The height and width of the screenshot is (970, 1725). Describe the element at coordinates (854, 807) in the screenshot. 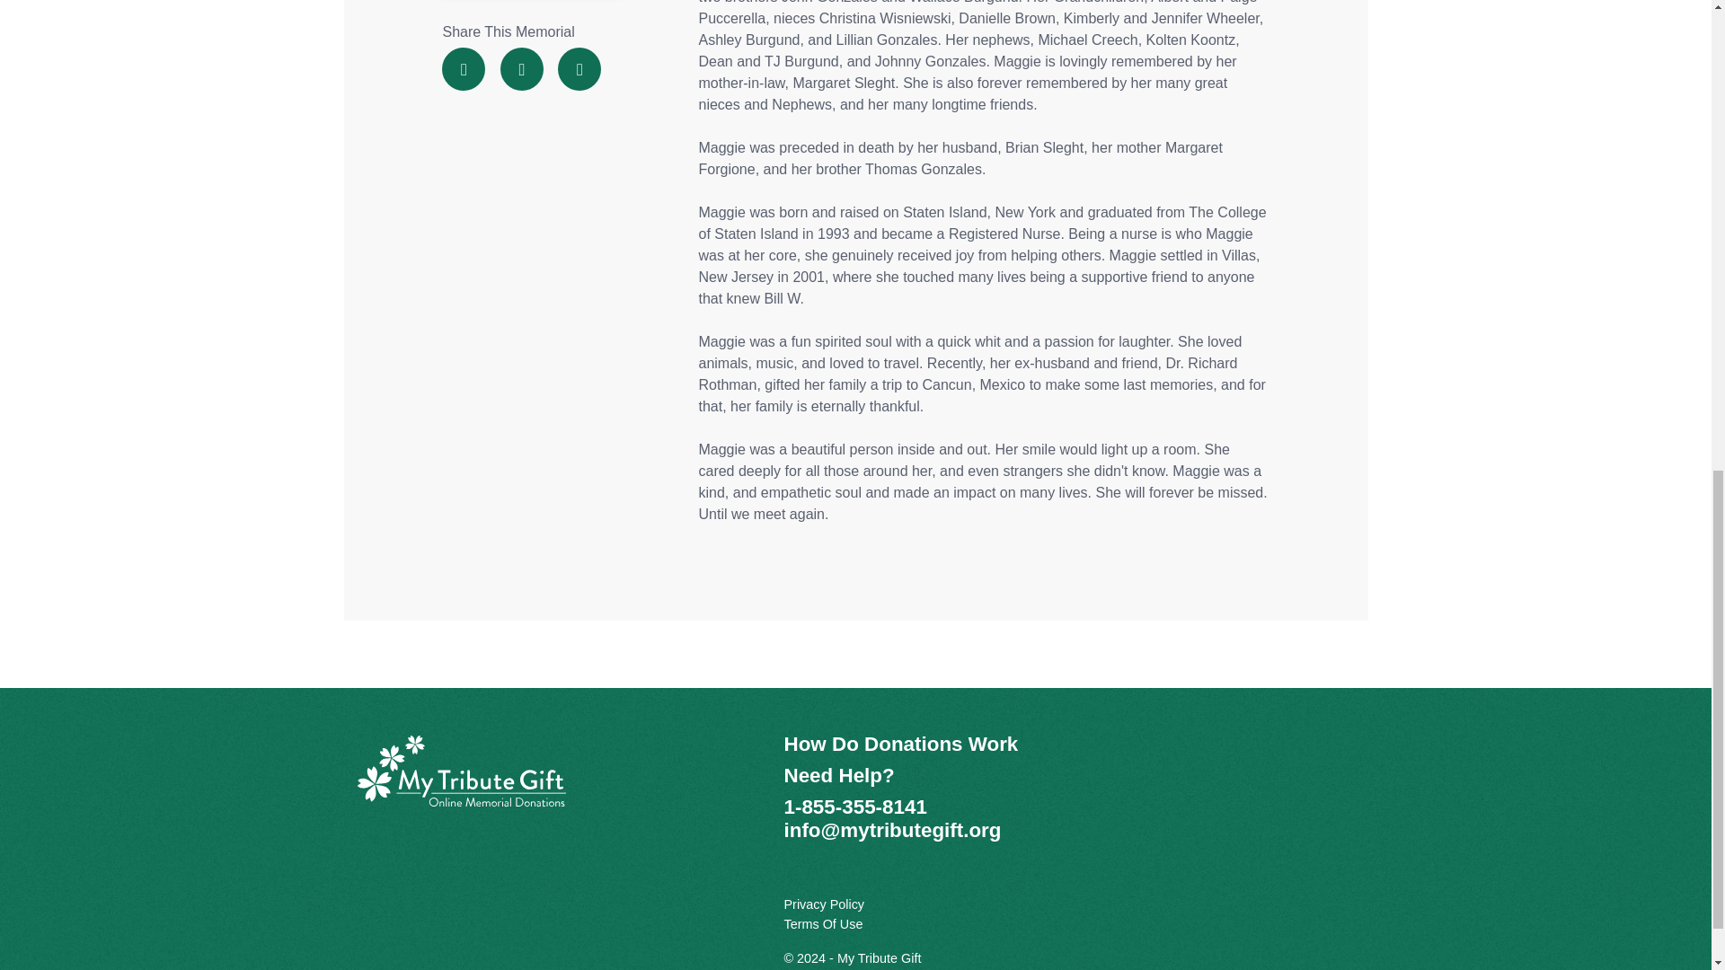

I see `1-855-355-8141` at that location.